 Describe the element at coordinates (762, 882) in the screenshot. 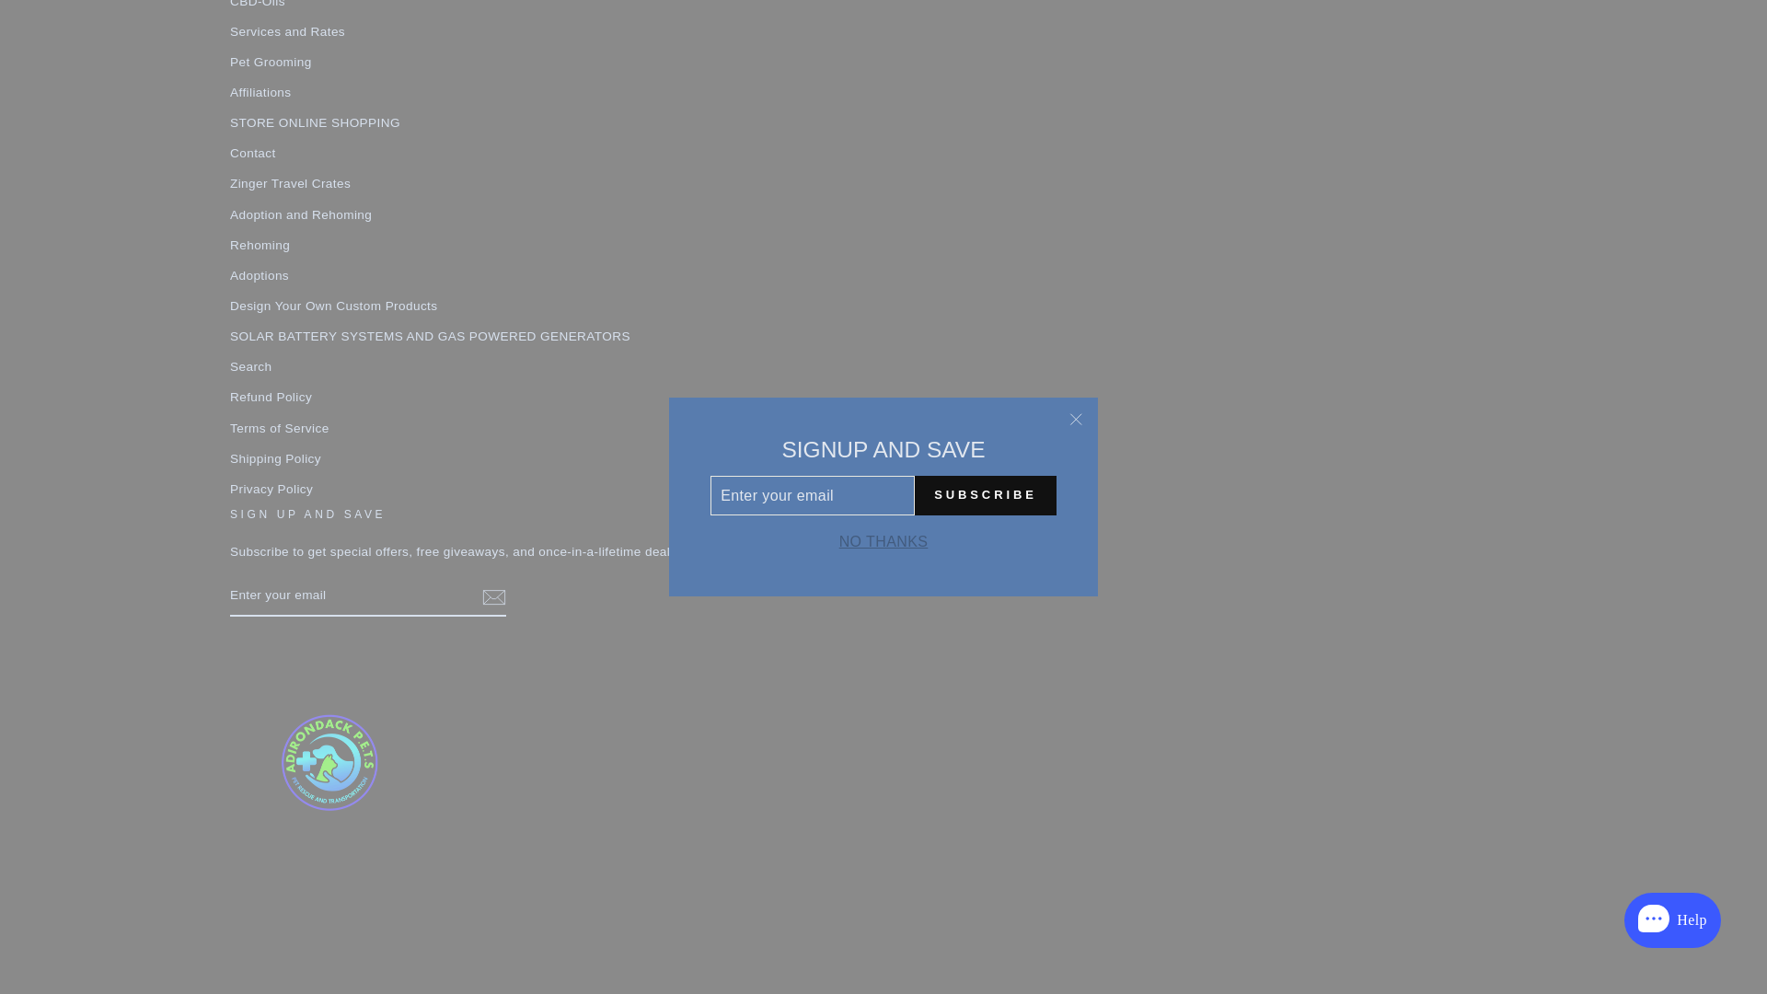

I see `Discover` at that location.